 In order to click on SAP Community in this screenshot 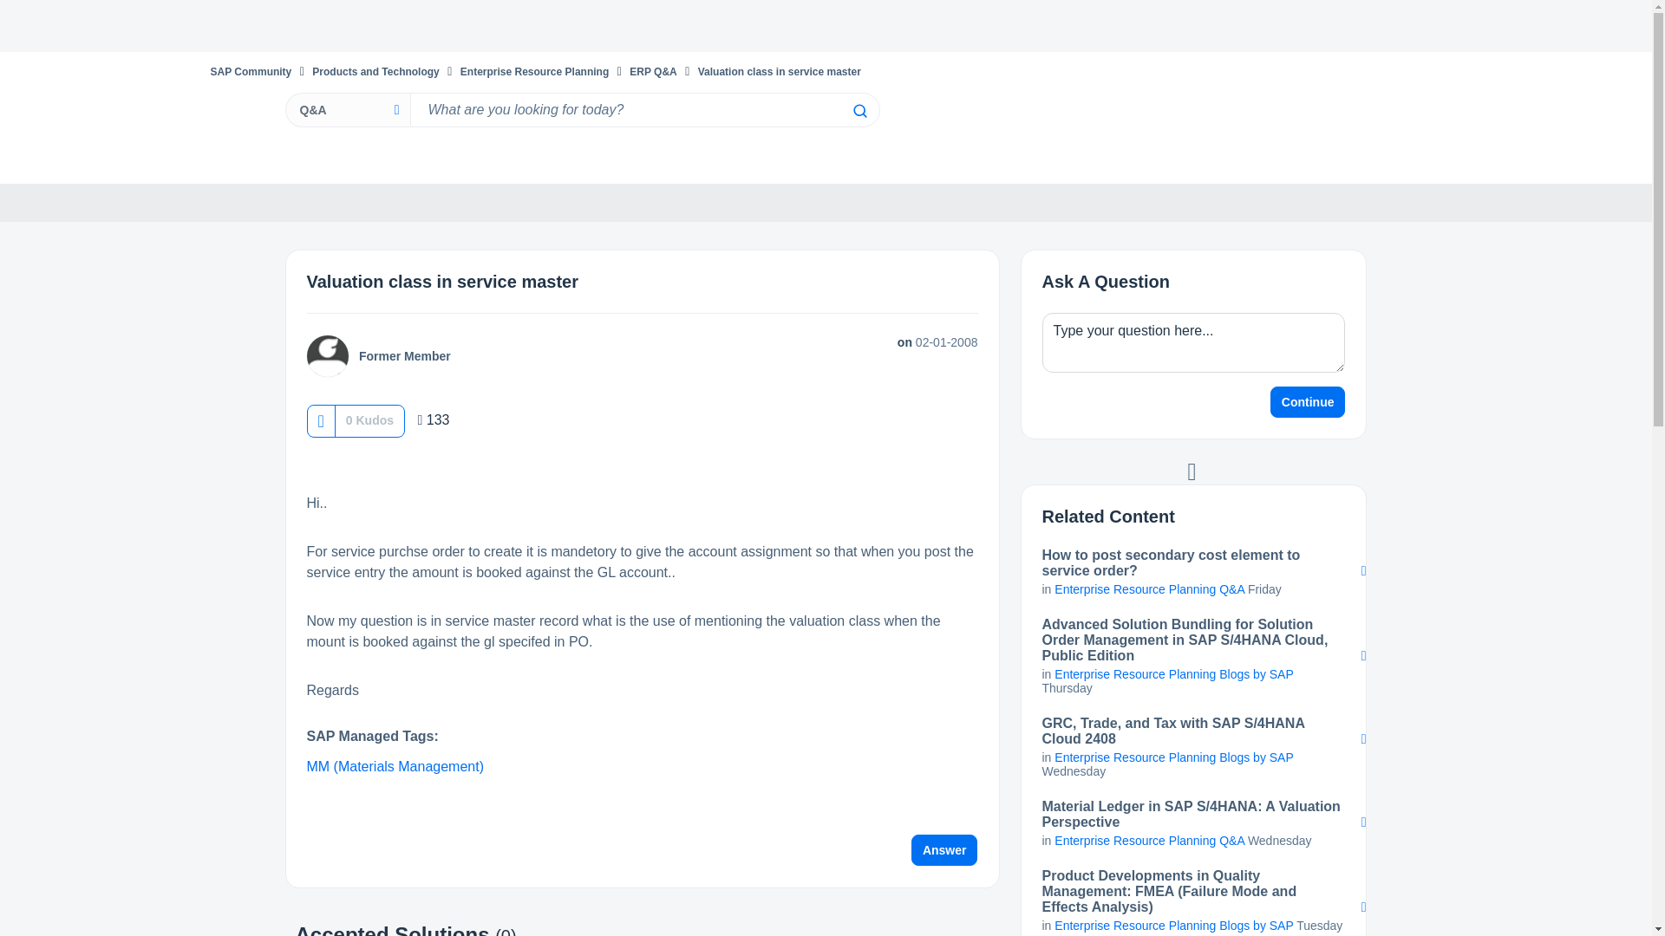, I will do `click(250, 71)`.